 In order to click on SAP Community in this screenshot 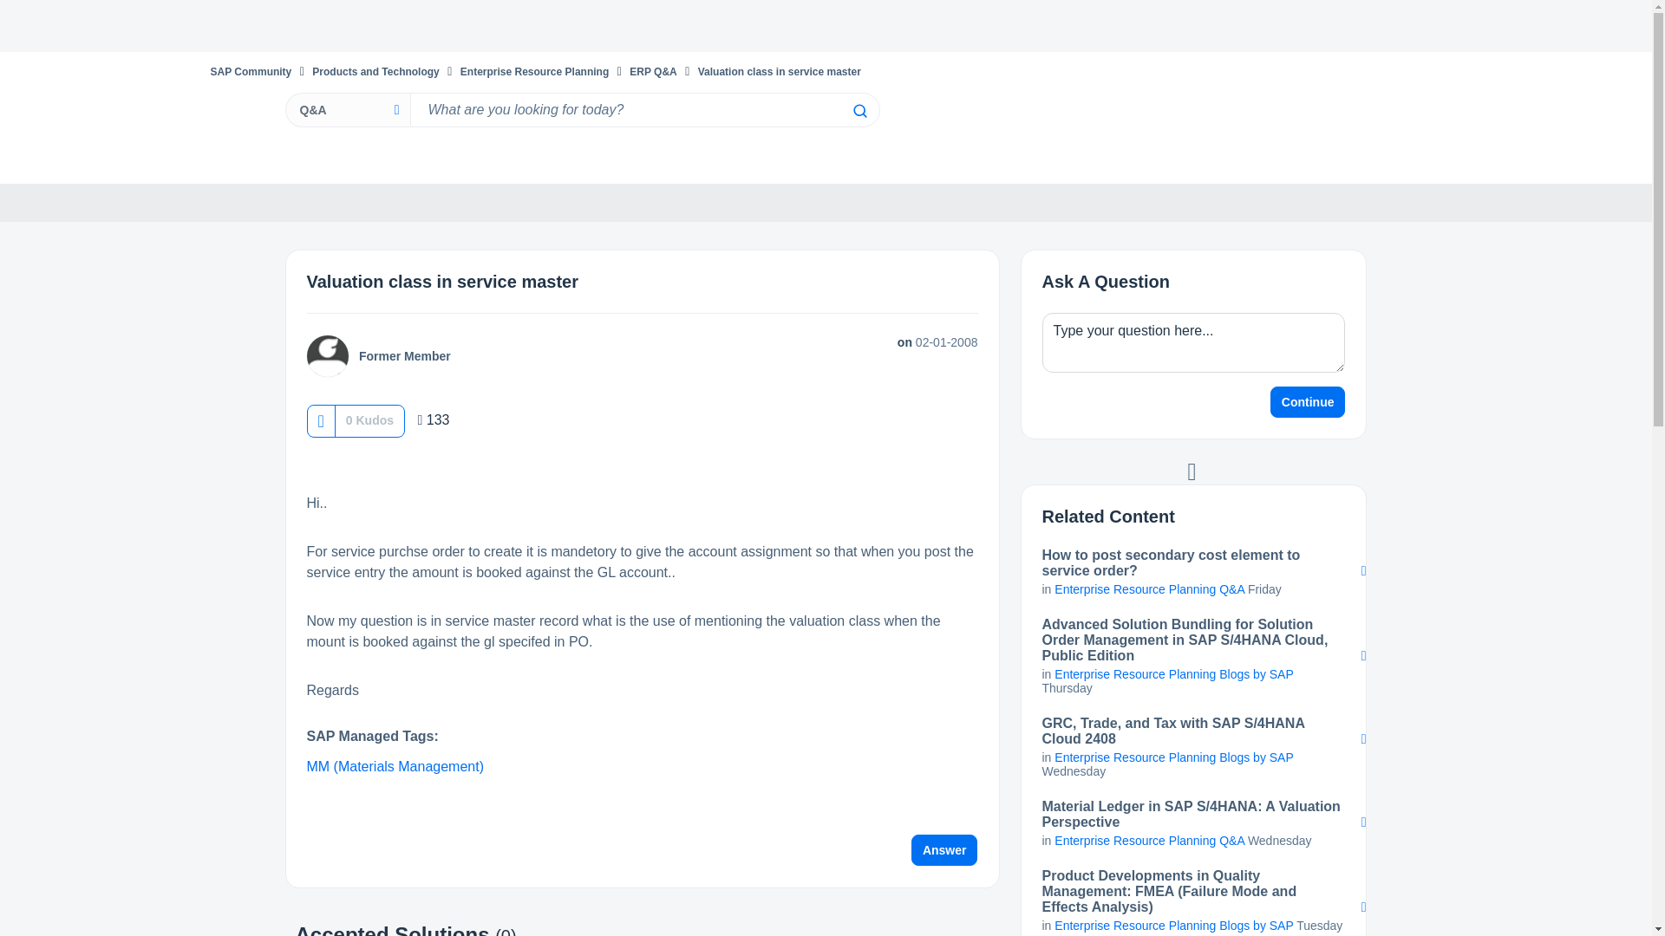, I will do `click(250, 71)`.